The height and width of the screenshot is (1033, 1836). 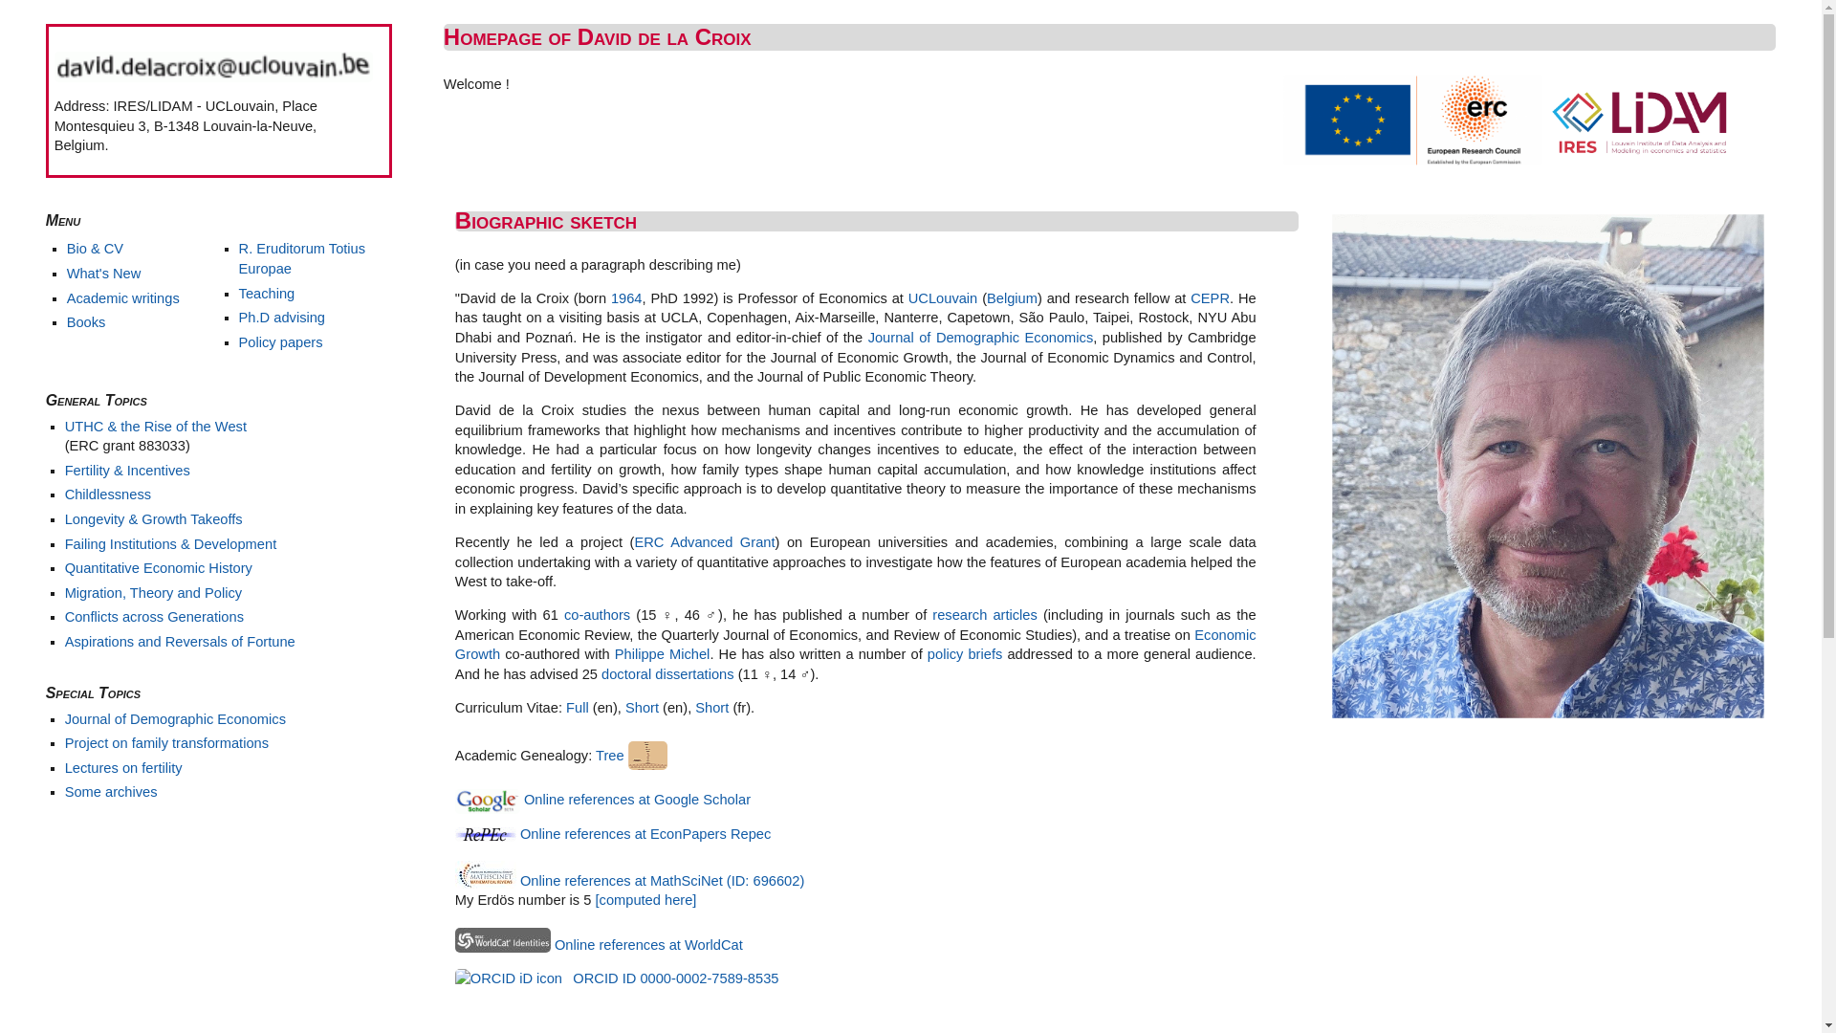 I want to click on Childlessness, so click(x=108, y=494).